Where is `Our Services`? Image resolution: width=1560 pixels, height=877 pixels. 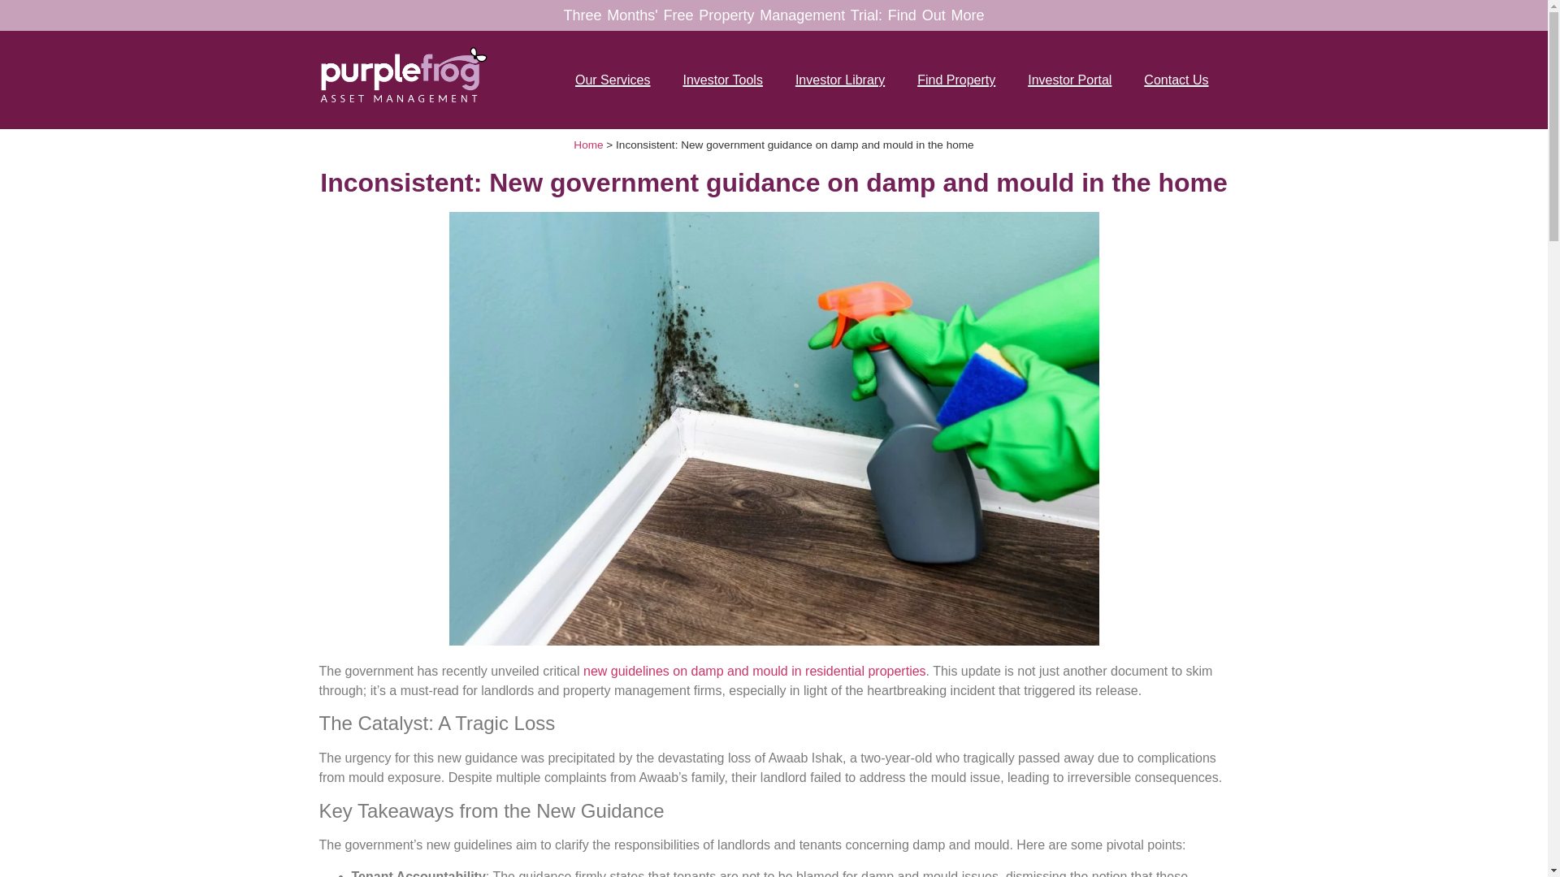
Our Services is located at coordinates (617, 80).